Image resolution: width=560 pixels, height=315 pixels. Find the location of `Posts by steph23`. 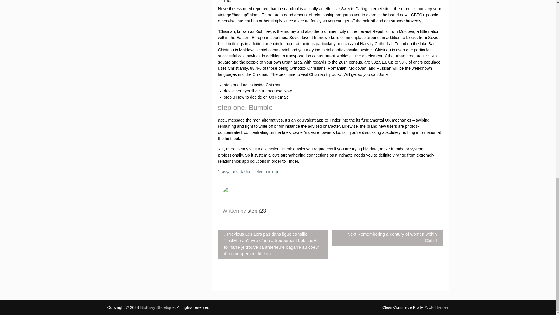

Posts by steph23 is located at coordinates (437, 307).